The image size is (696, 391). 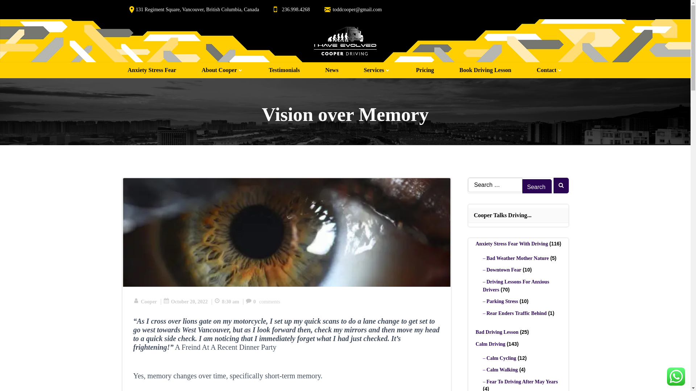 What do you see at coordinates (537, 187) in the screenshot?
I see `Search ` at bounding box center [537, 187].